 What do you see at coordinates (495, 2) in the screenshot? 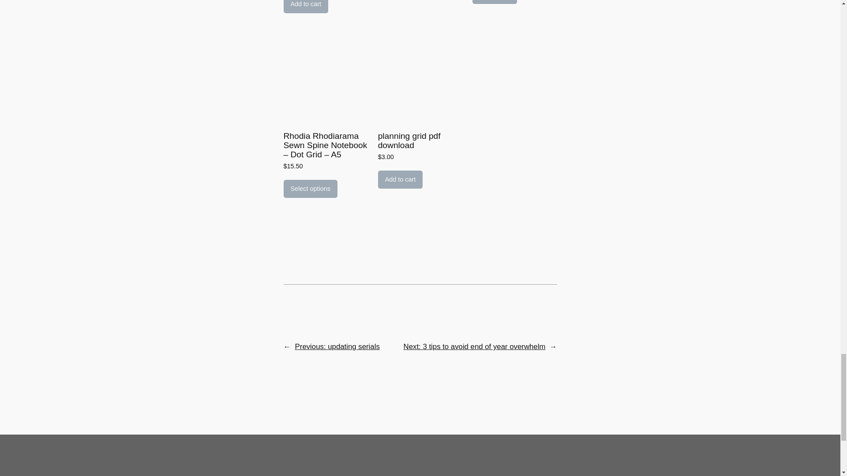
I see `Add to cart` at bounding box center [495, 2].